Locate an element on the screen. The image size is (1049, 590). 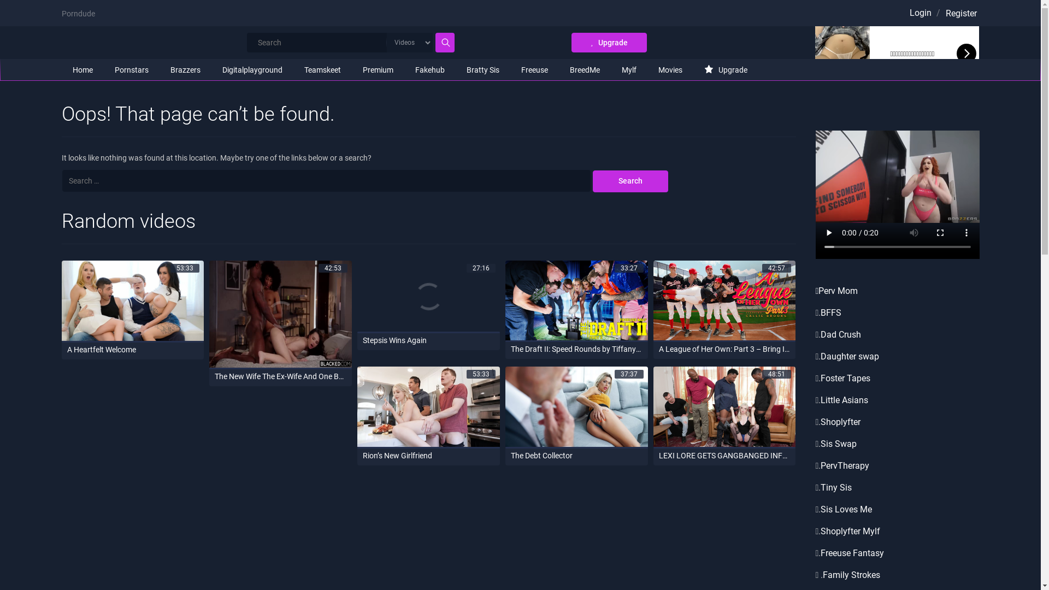
Mylf is located at coordinates (629, 70).